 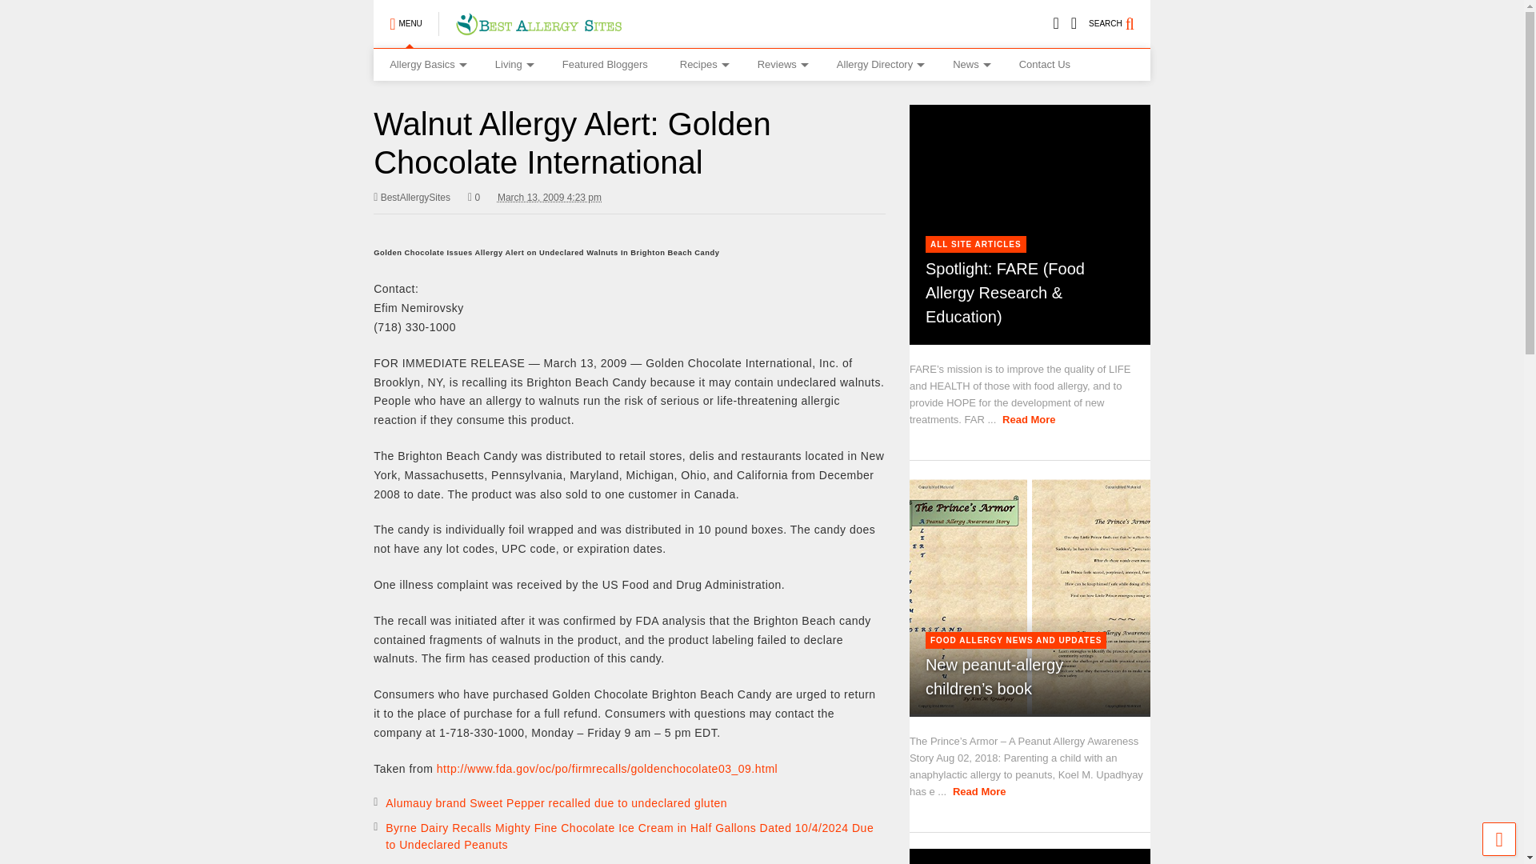 What do you see at coordinates (605, 64) in the screenshot?
I see `Featured Bloggers` at bounding box center [605, 64].